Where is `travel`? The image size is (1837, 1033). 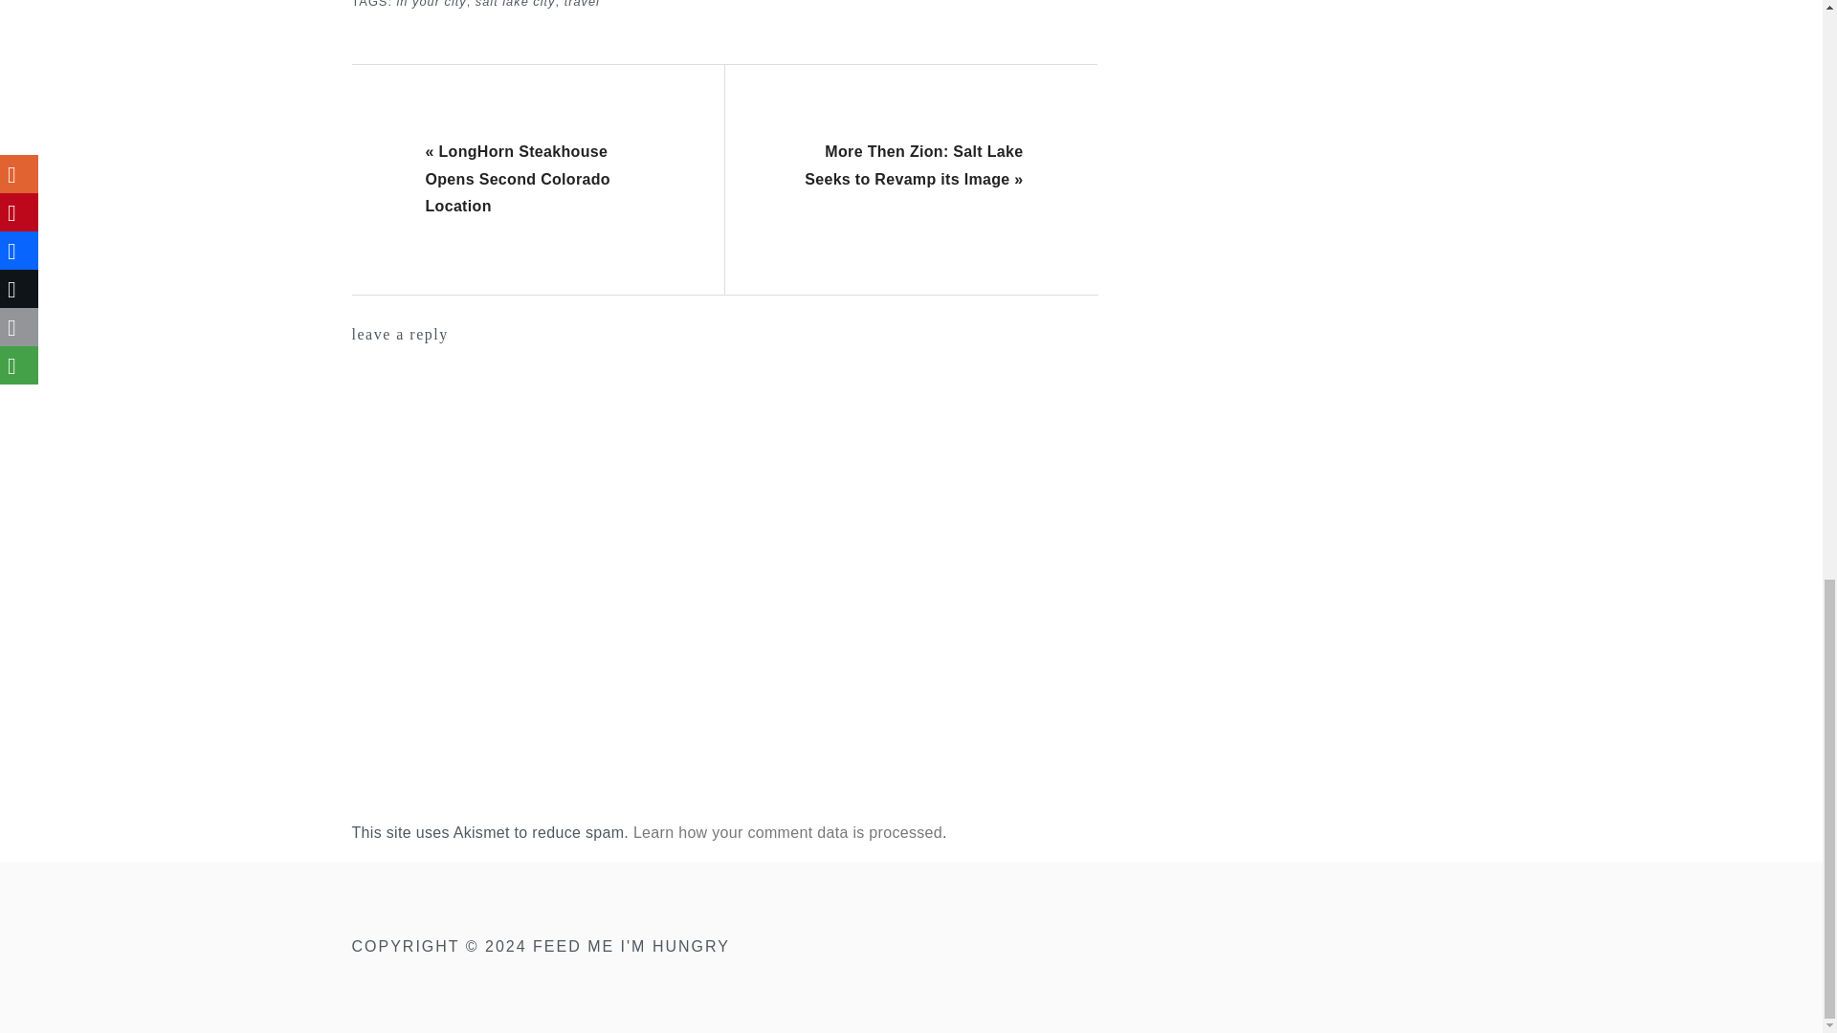
travel is located at coordinates (582, 4).